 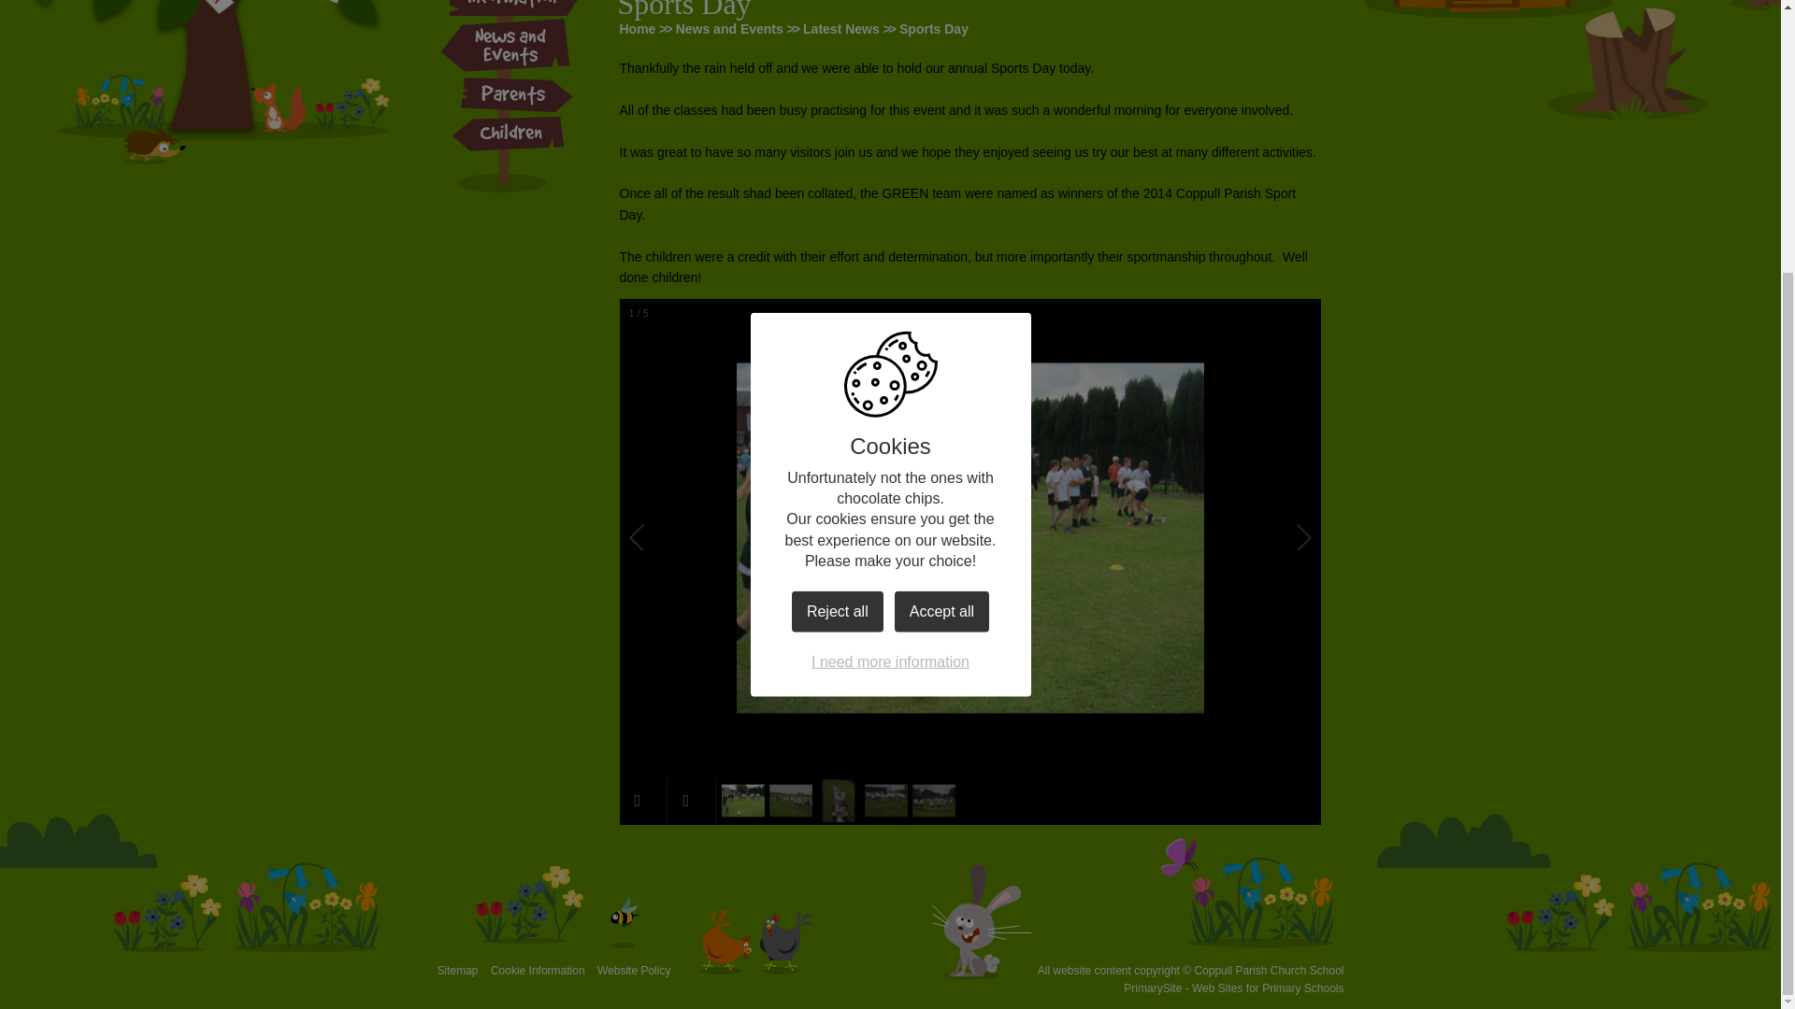 I want to click on Key Information, so click(x=514, y=9).